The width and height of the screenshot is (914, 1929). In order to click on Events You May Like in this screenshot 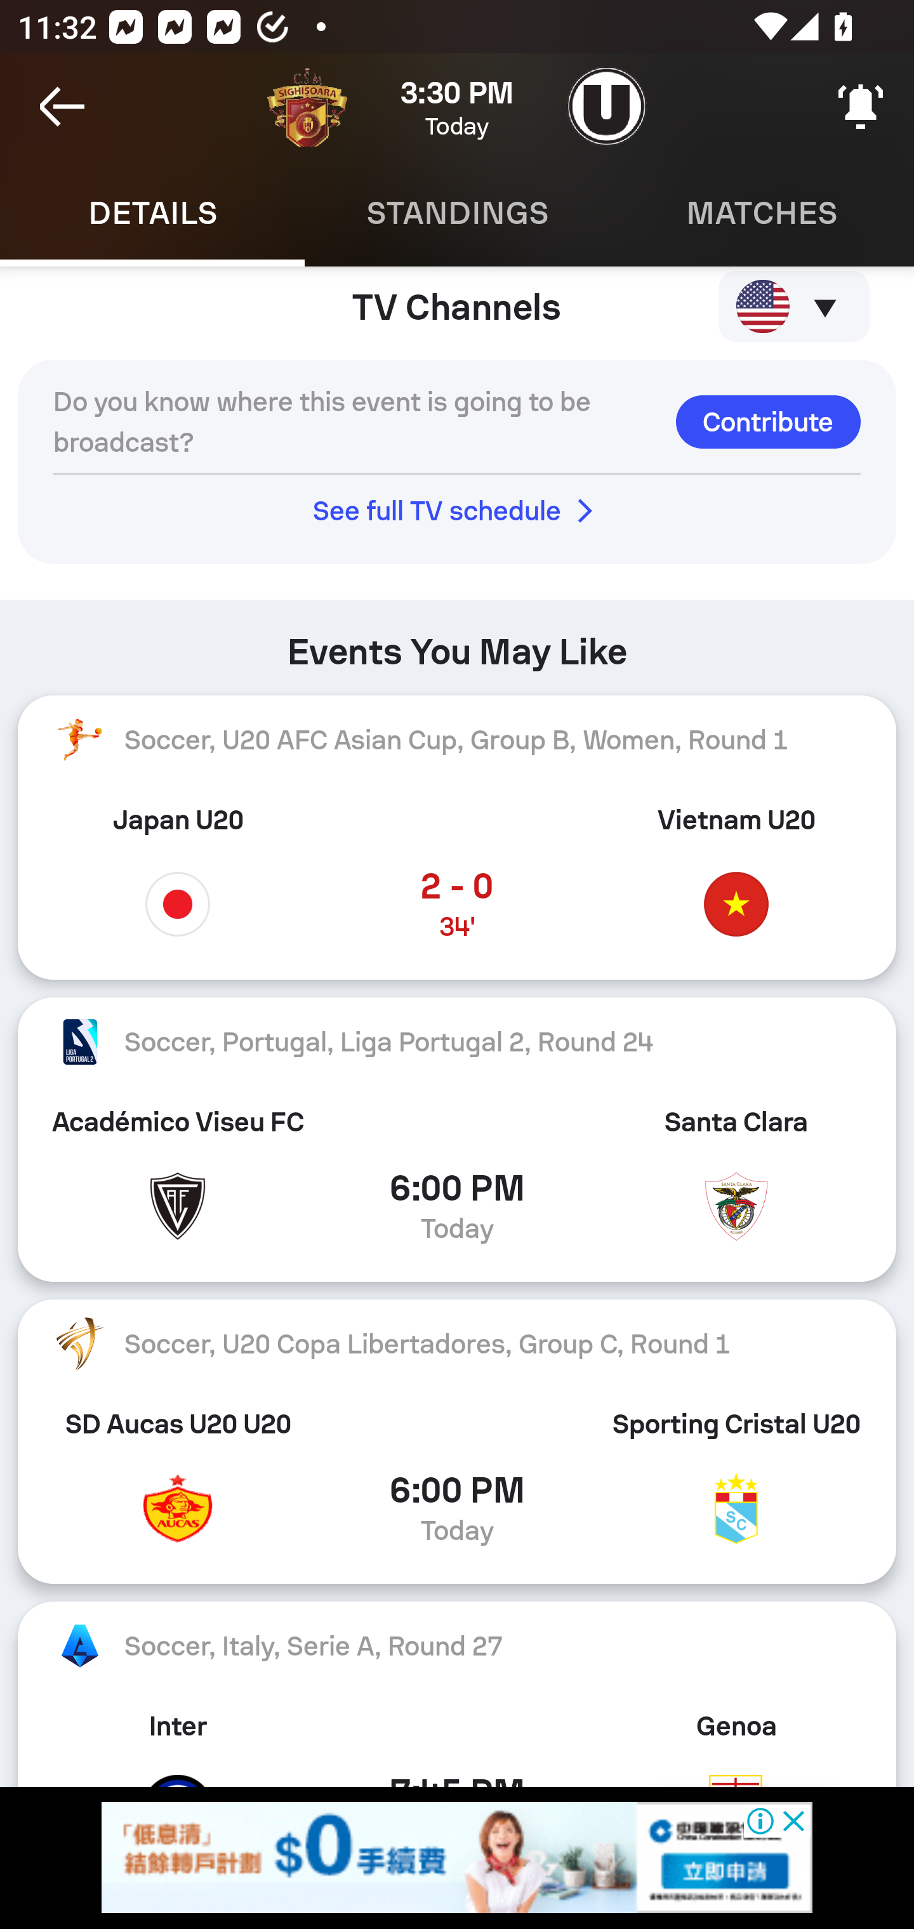, I will do `click(457, 643)`.